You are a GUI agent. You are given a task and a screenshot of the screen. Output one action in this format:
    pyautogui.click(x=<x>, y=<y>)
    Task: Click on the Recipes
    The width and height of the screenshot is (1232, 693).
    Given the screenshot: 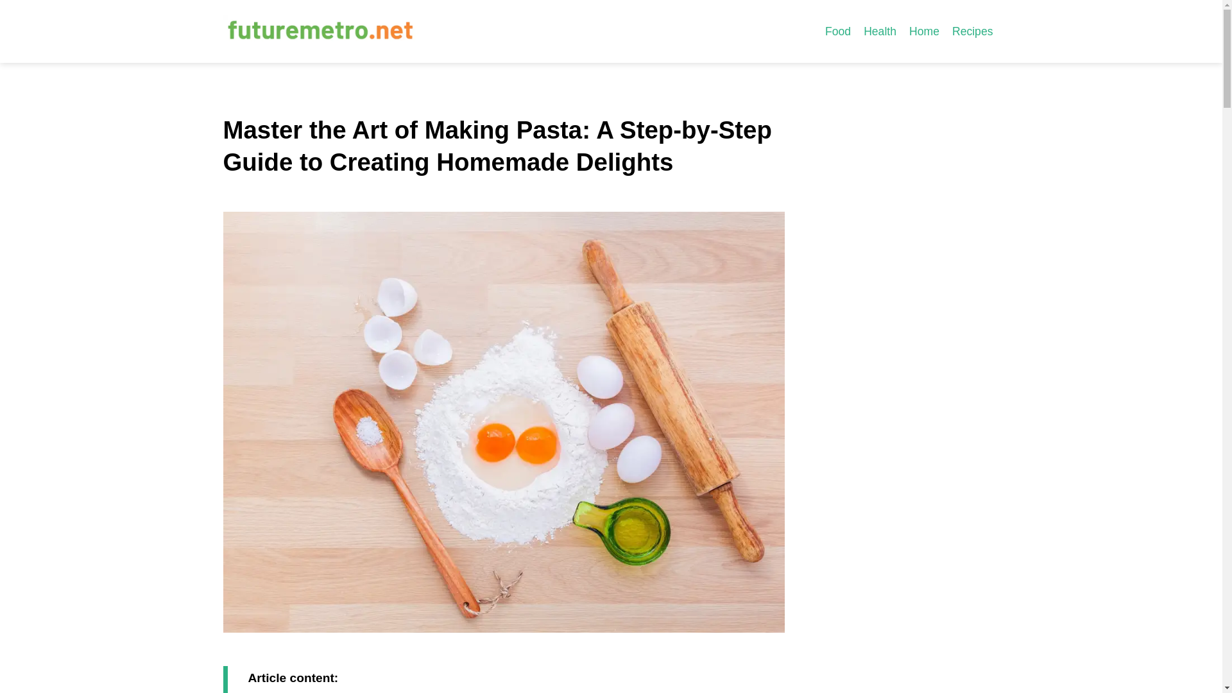 What is the action you would take?
    pyautogui.click(x=973, y=31)
    